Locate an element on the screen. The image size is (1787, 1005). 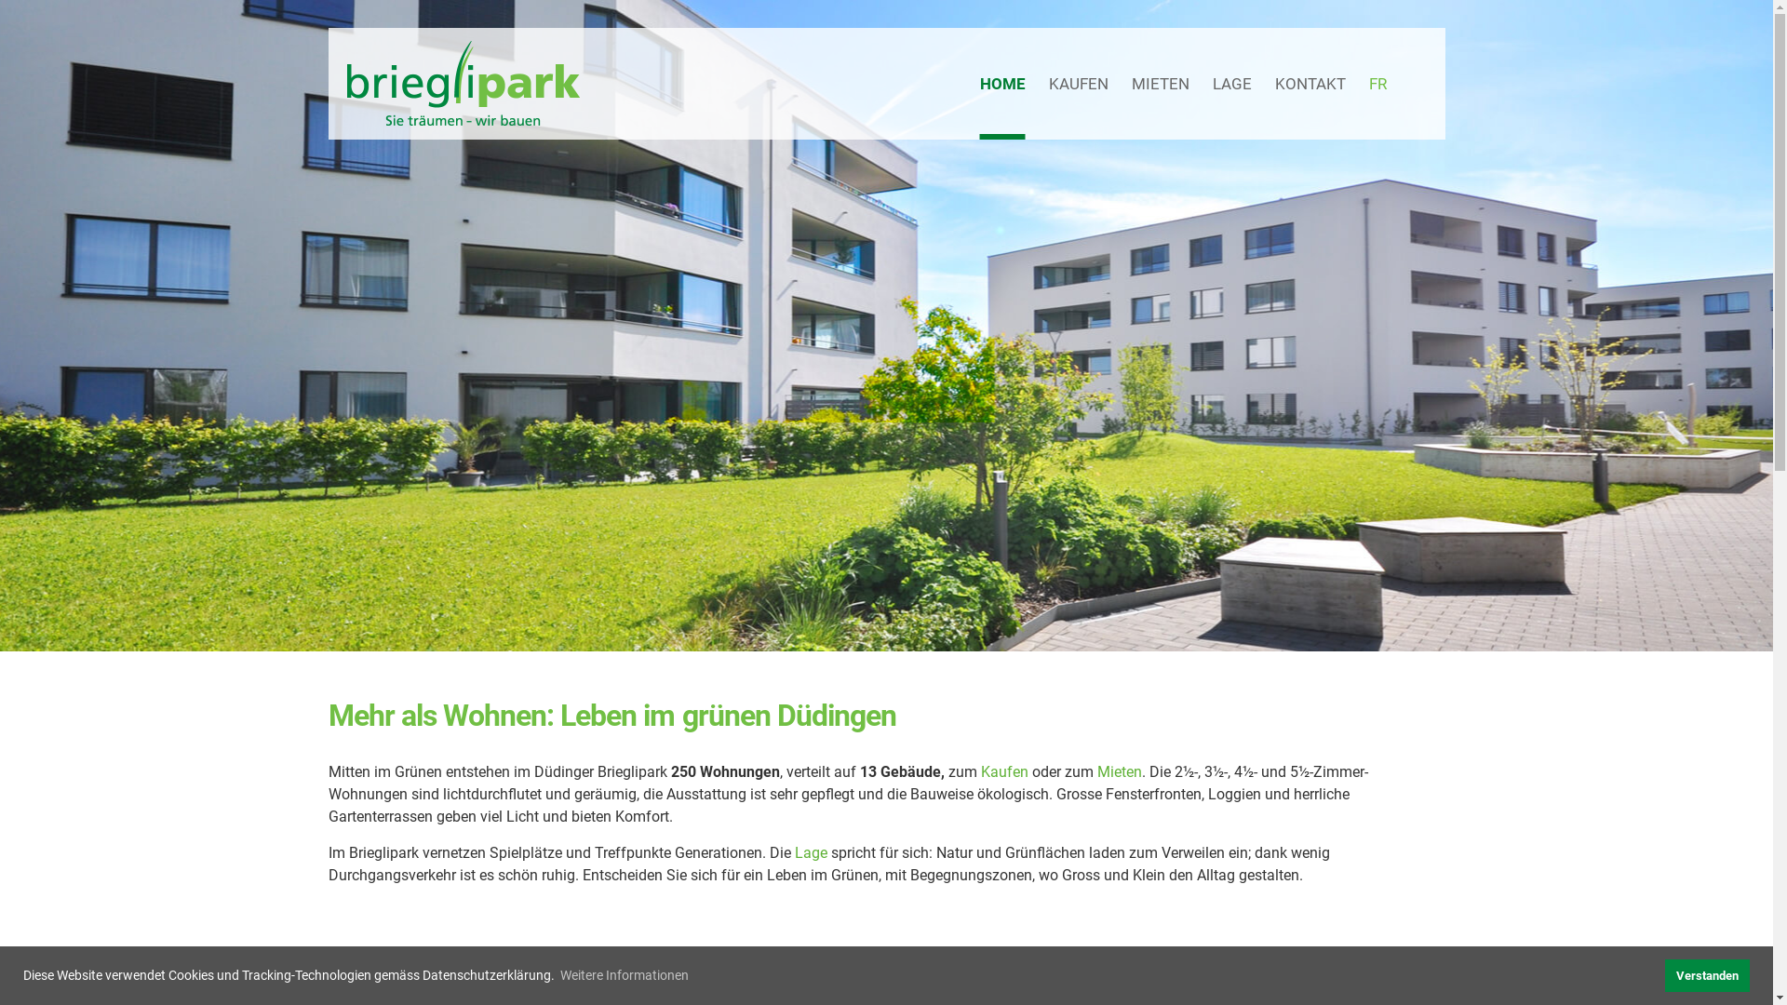
FR is located at coordinates (1377, 84).